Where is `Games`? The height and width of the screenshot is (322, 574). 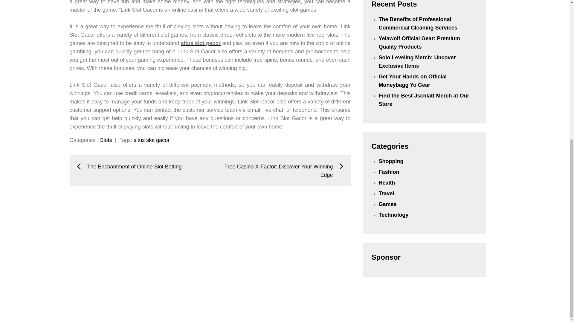
Games is located at coordinates (387, 204).